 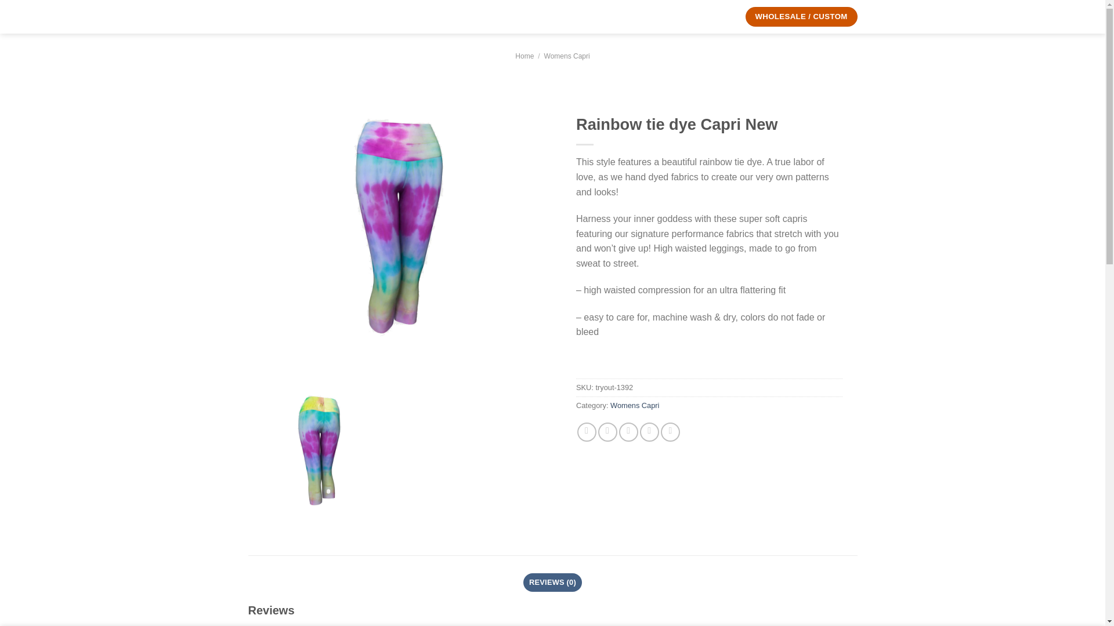 I want to click on Womens Capri, so click(x=635, y=406).